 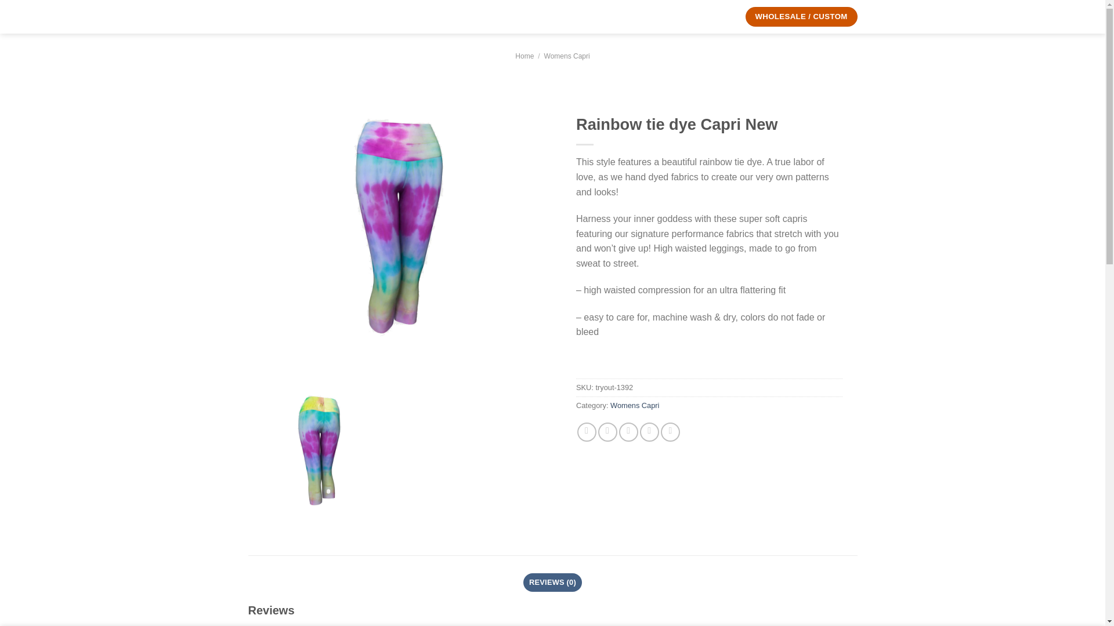 I want to click on Womens Capri, so click(x=635, y=406).